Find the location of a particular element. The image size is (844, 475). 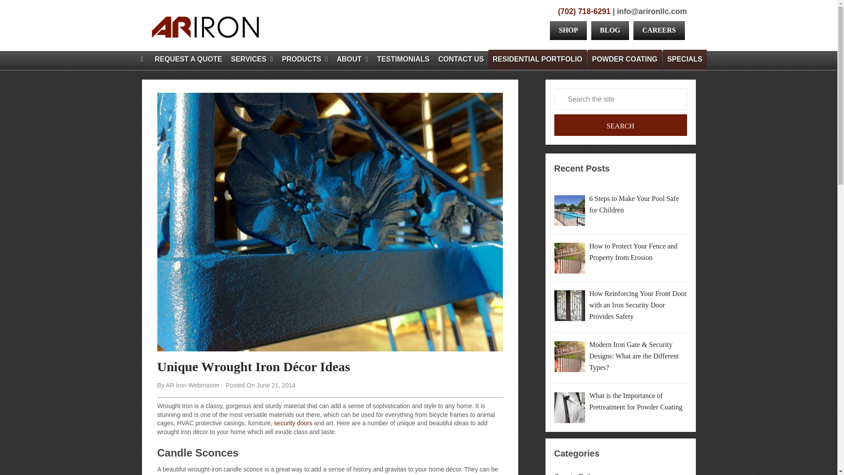

CAREERS is located at coordinates (659, 30).